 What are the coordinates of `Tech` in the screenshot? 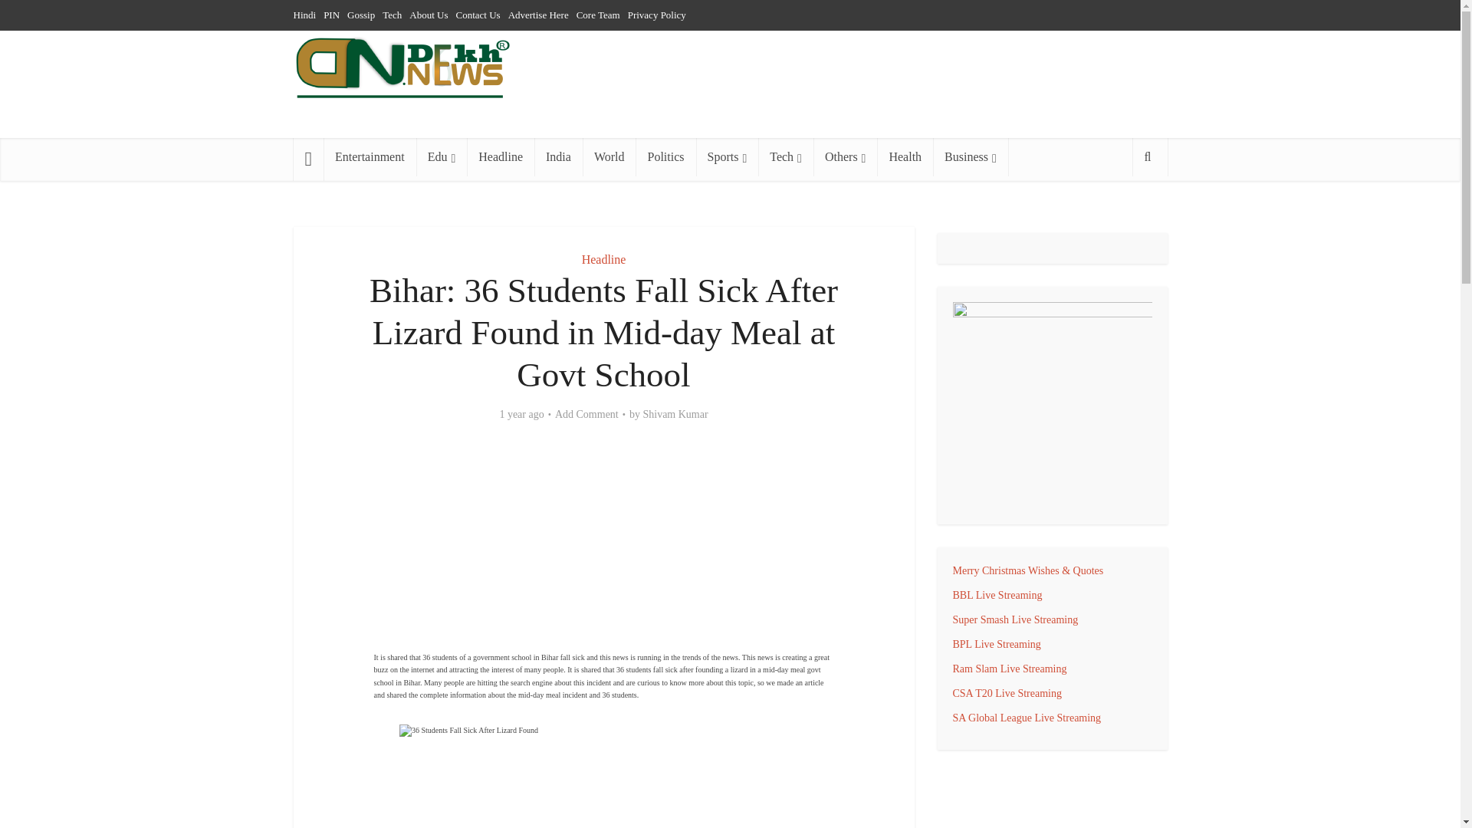 It's located at (393, 15).